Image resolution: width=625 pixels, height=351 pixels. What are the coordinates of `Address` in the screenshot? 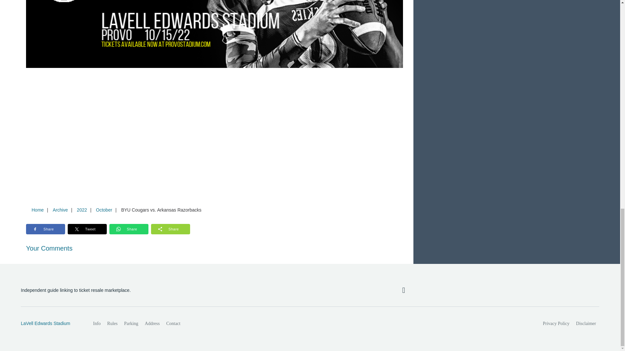 It's located at (152, 324).